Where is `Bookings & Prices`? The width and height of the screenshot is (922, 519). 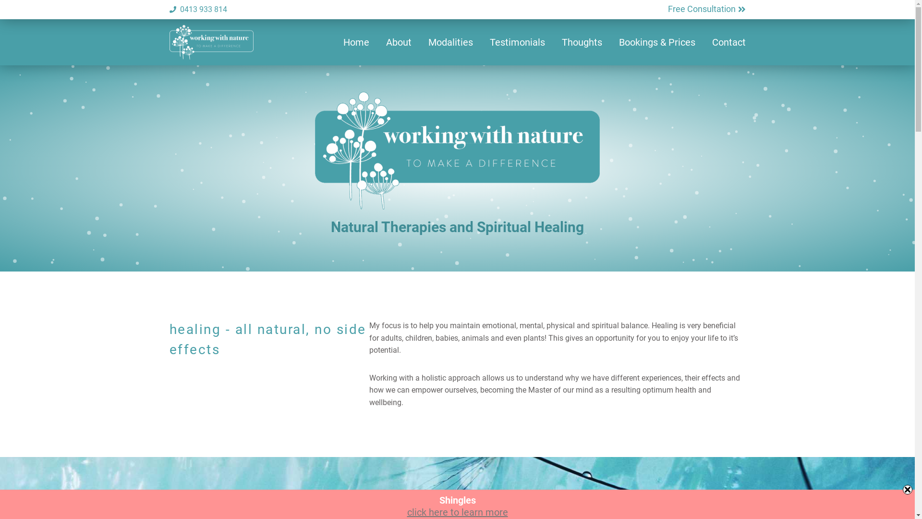
Bookings & Prices is located at coordinates (657, 42).